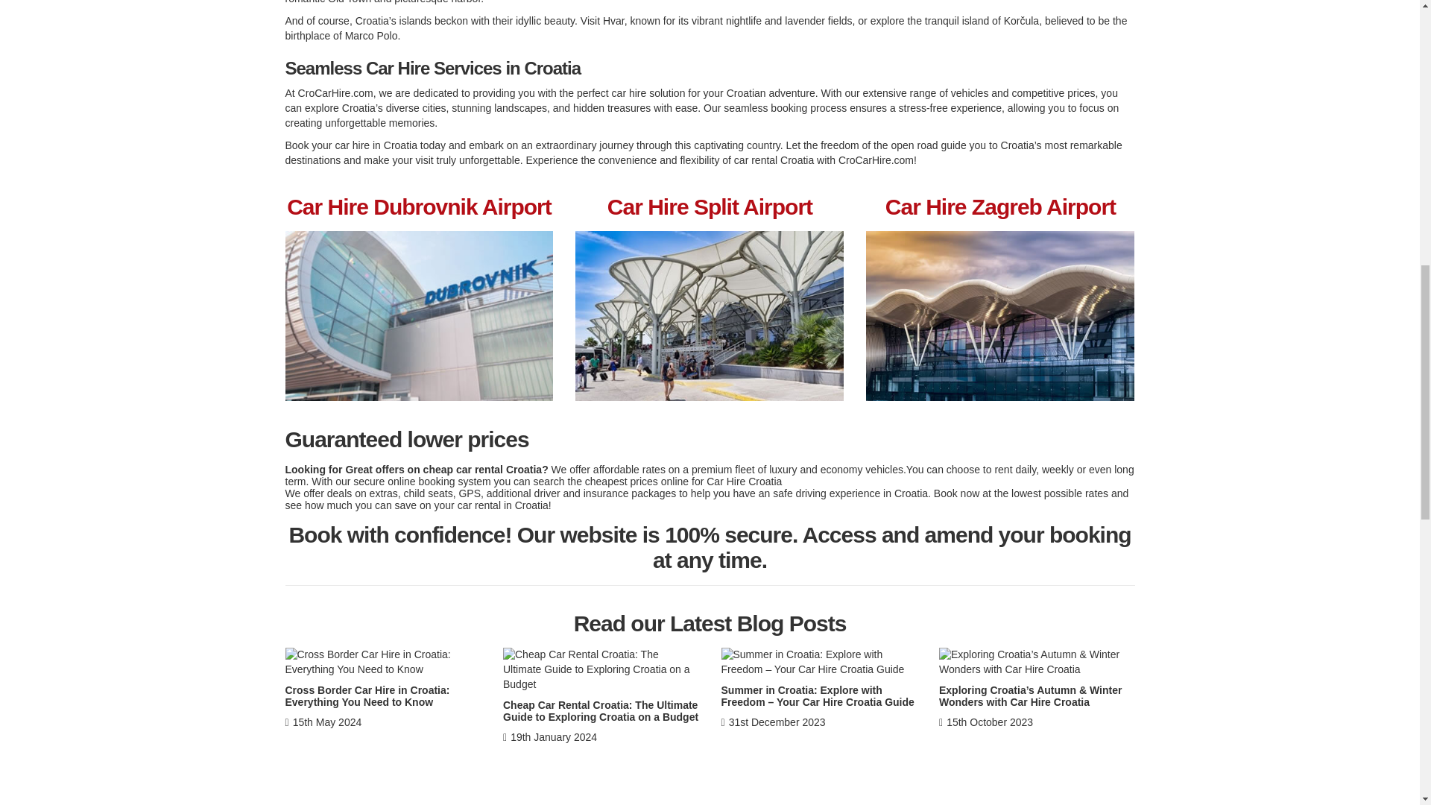 This screenshot has height=805, width=1431. What do you see at coordinates (744, 482) in the screenshot?
I see `Car Hire Croatia` at bounding box center [744, 482].